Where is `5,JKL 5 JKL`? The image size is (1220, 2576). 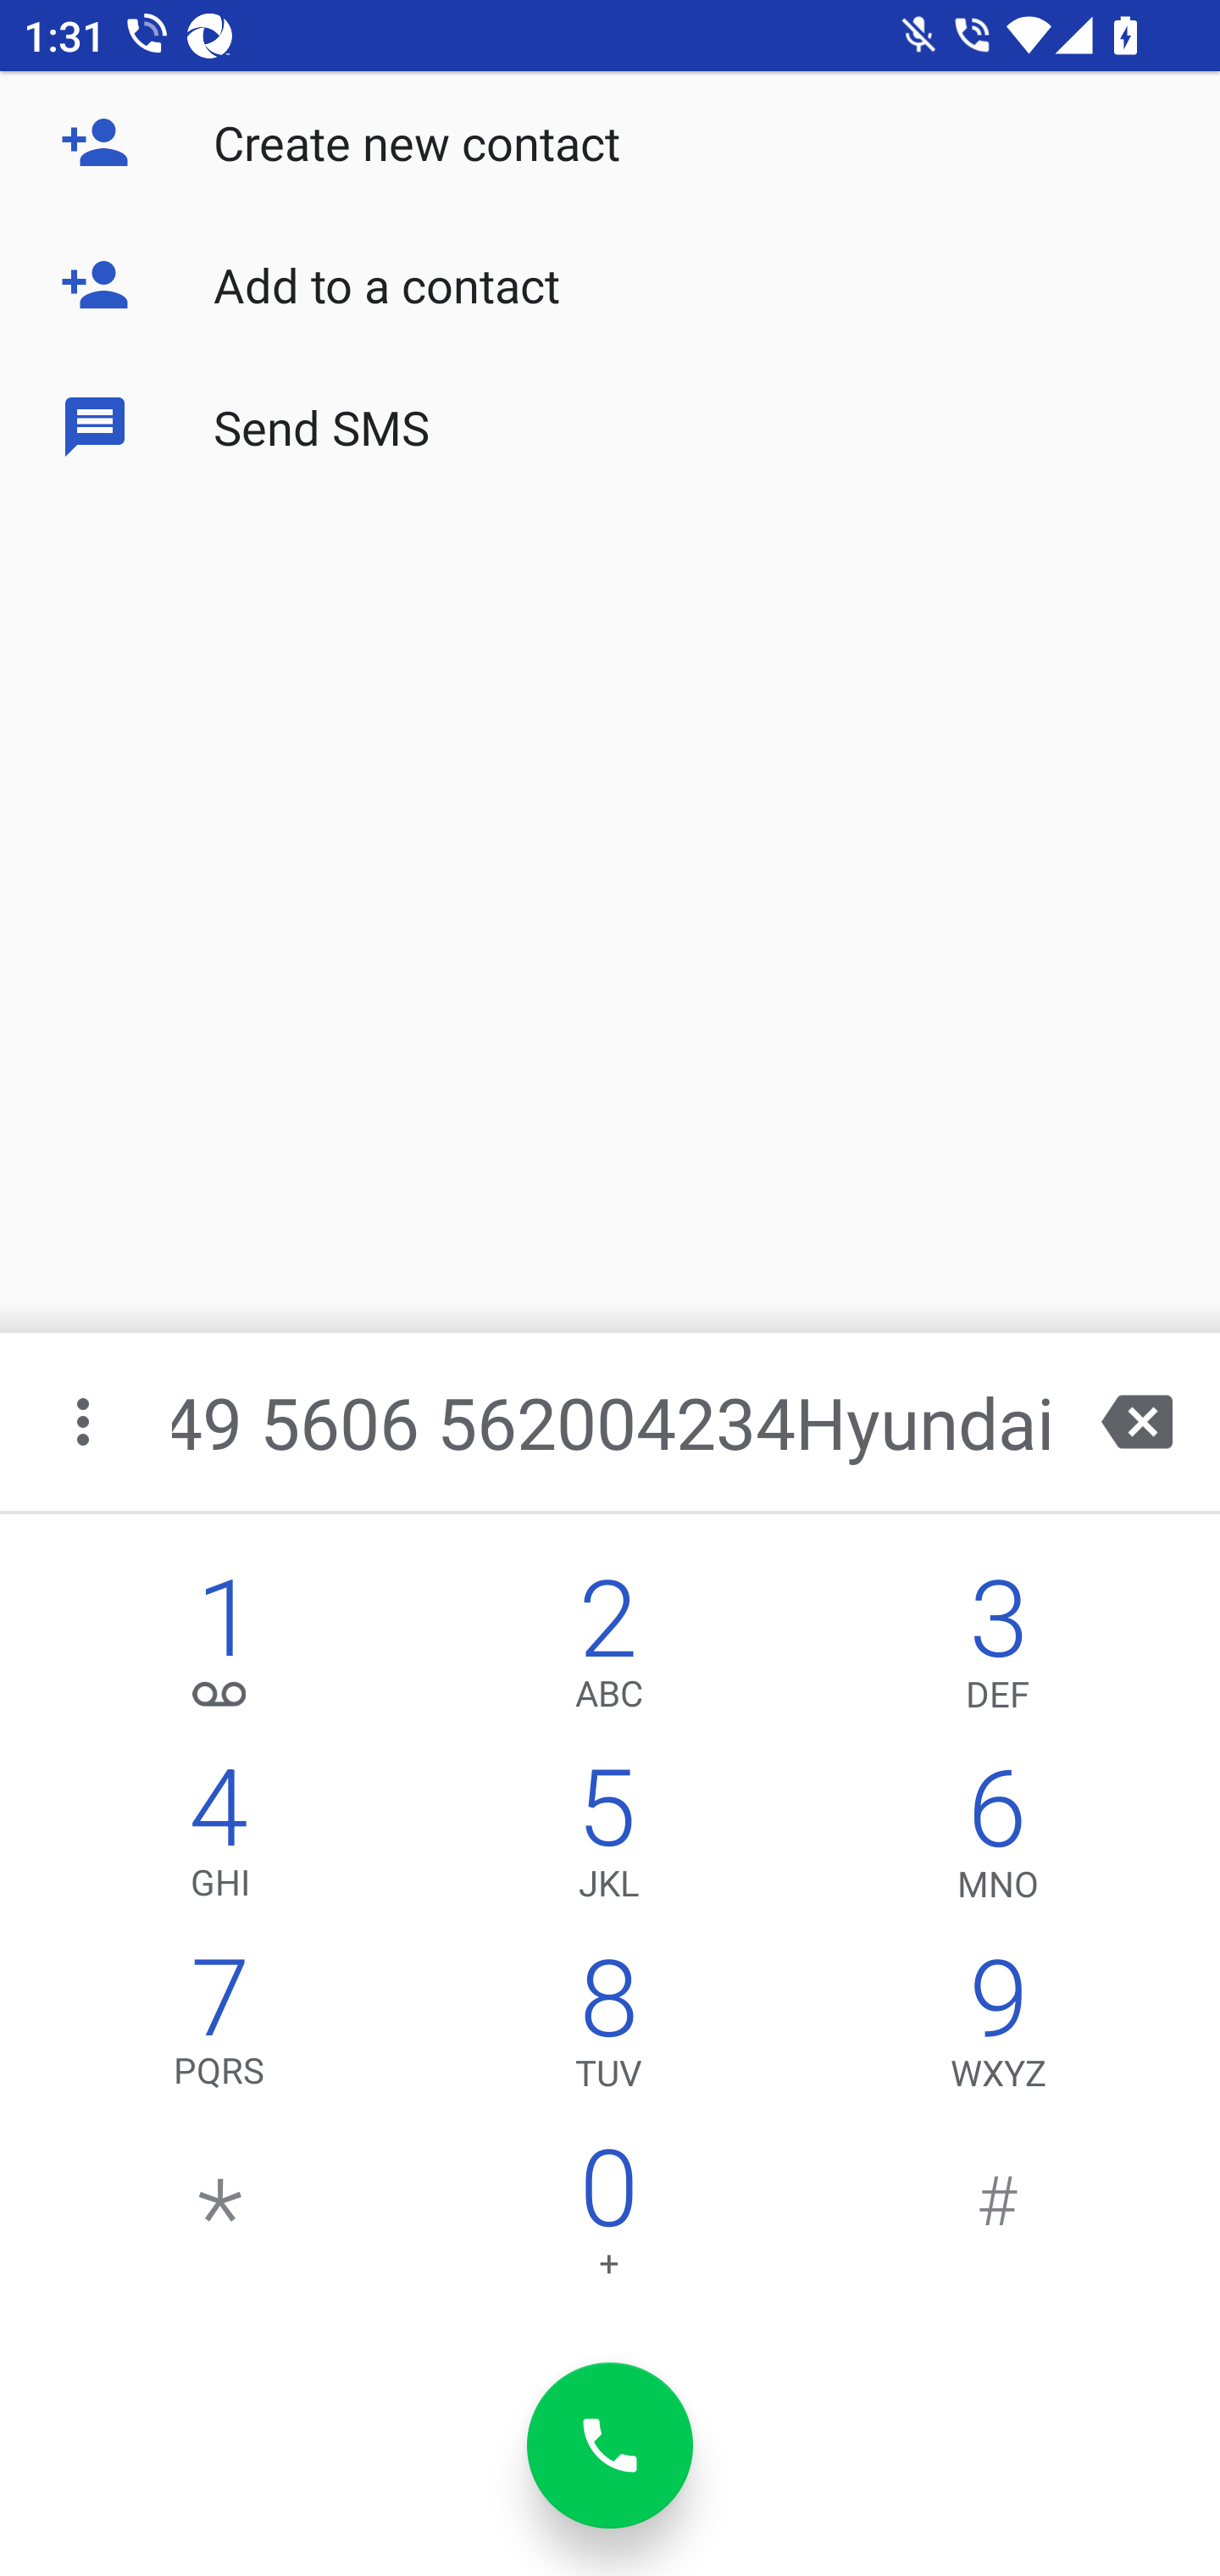 5,JKL 5 JKL is located at coordinates (608, 1840).